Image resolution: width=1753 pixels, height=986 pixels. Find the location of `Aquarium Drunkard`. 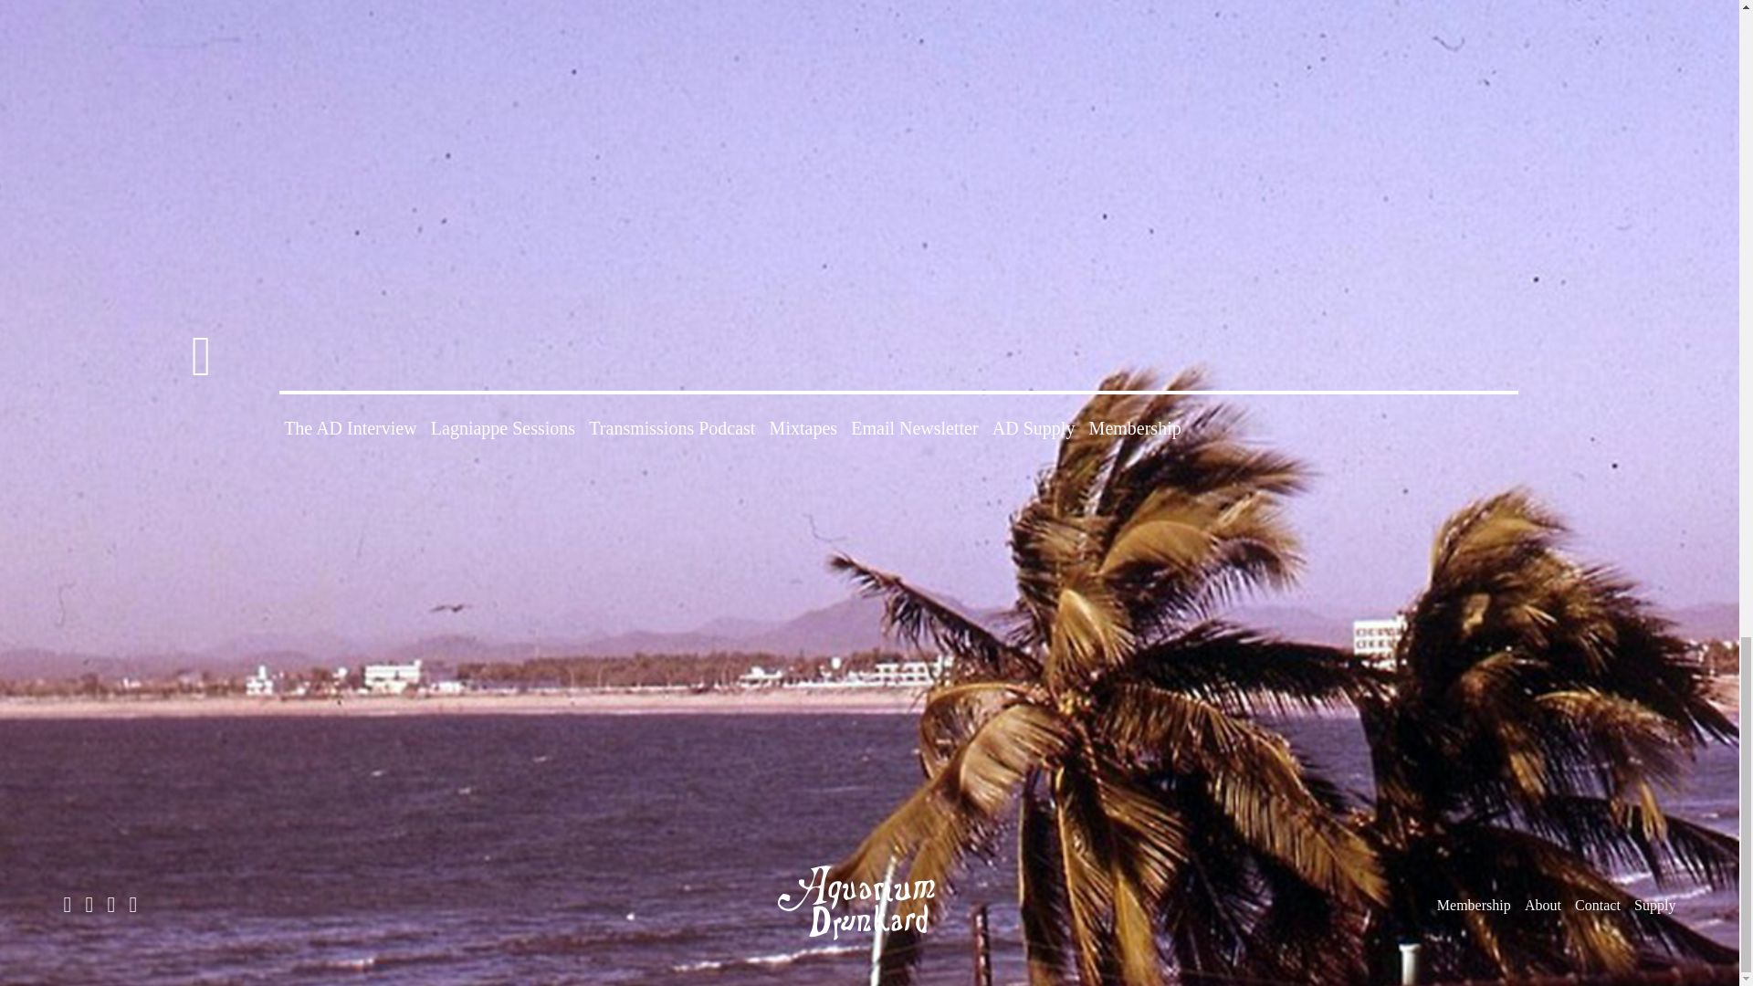

Aquarium Drunkard is located at coordinates (869, 946).